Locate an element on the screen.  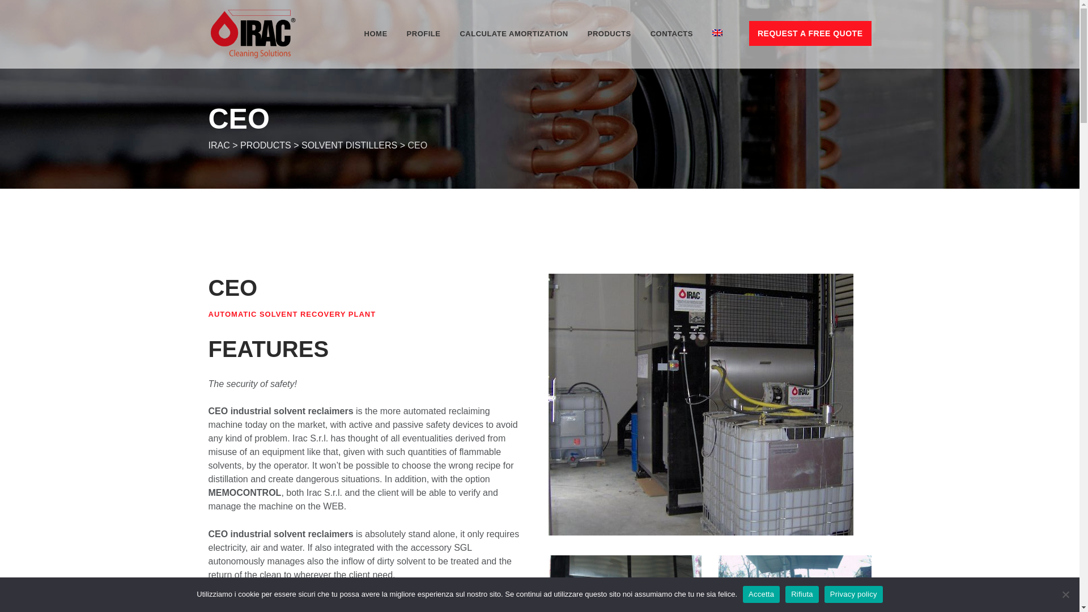
REQUEST A FREE QUOTE is located at coordinates (810, 33).